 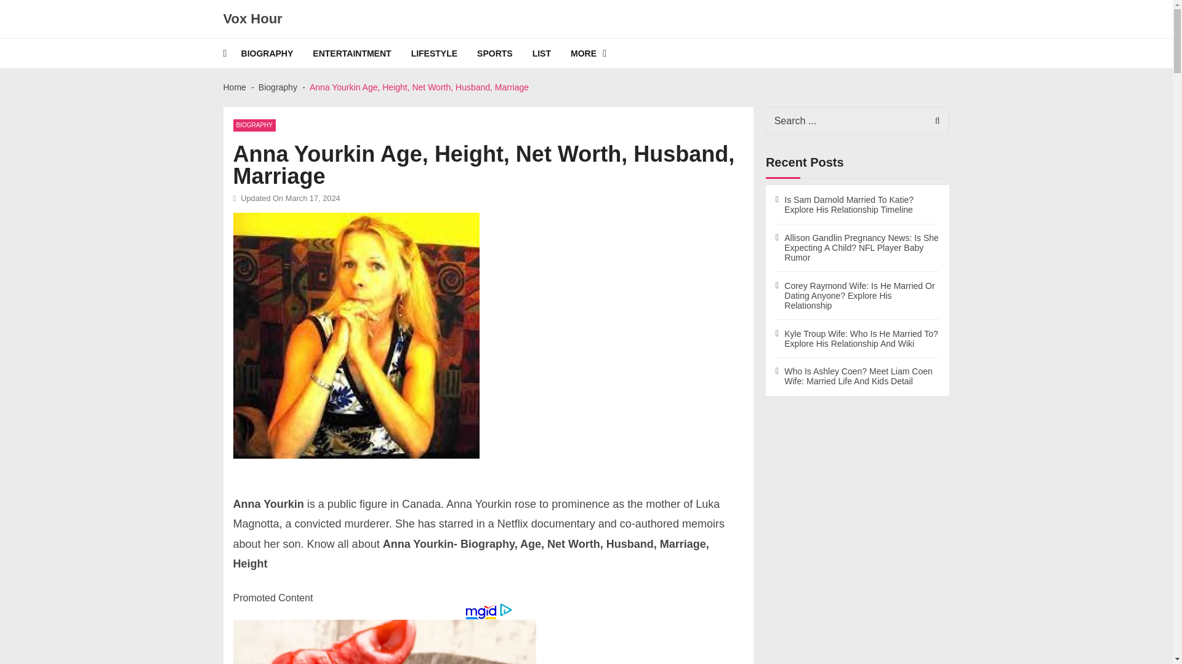 I want to click on Vox Hour, so click(x=252, y=19).